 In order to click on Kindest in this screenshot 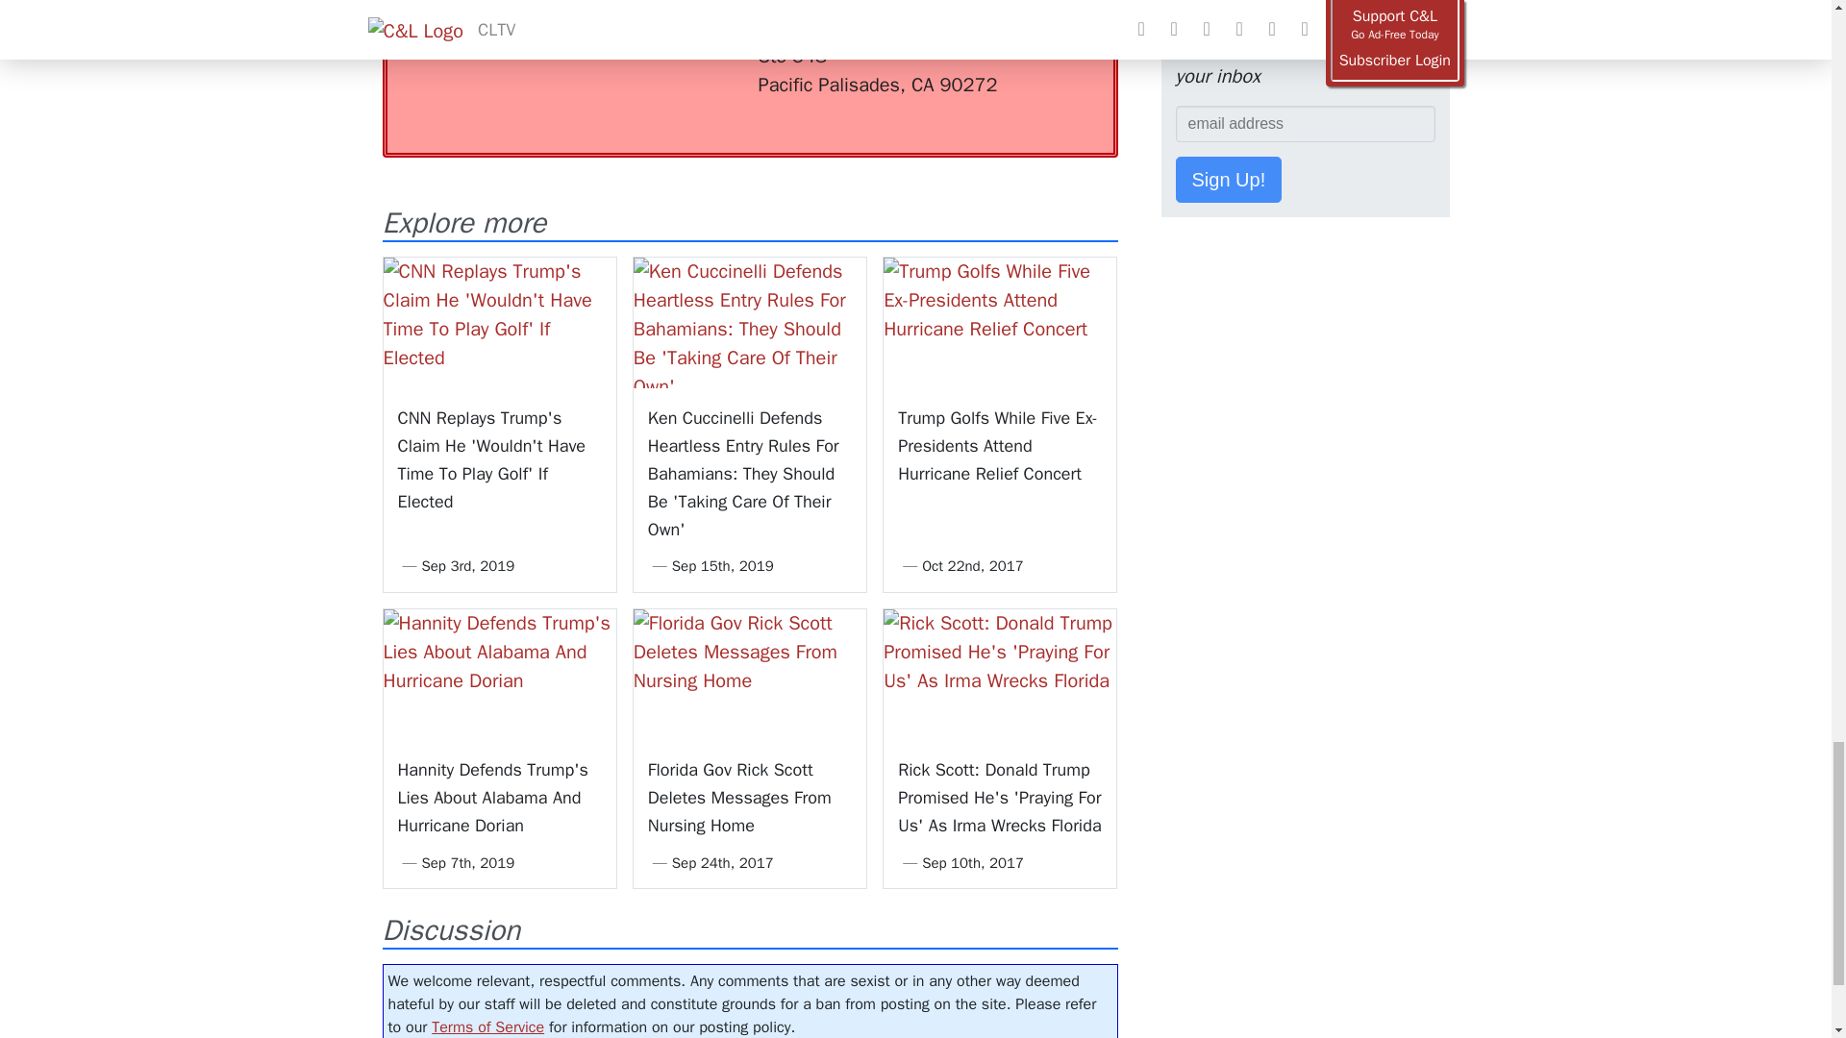, I will do `click(556, 27)`.